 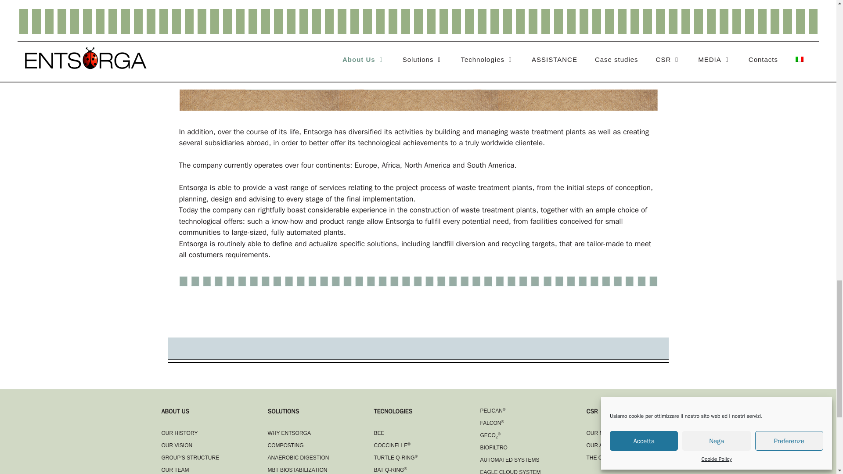 I want to click on group's structure, so click(x=191, y=457).